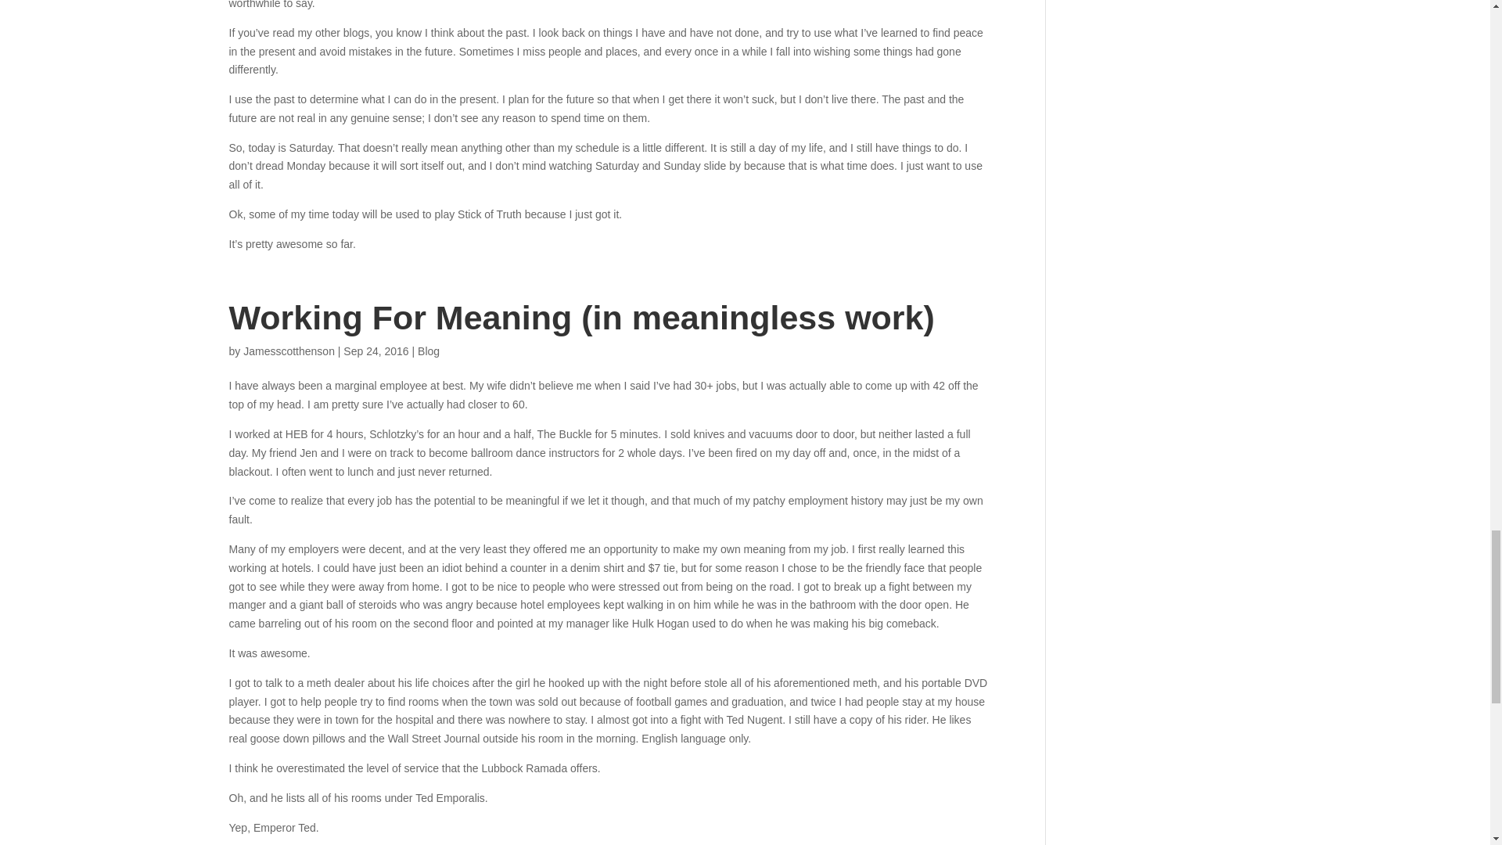 The height and width of the screenshot is (845, 1502). What do you see at coordinates (289, 351) in the screenshot?
I see `Jamesscotthenson` at bounding box center [289, 351].